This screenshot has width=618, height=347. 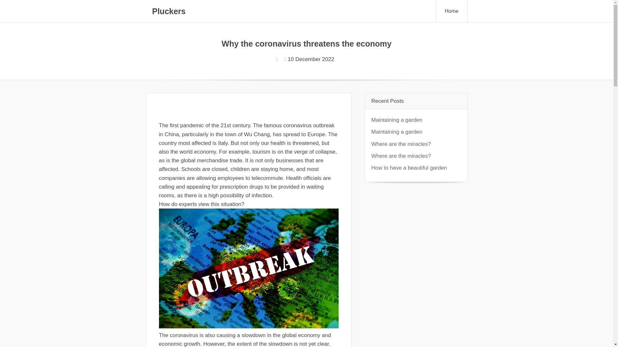 I want to click on Maintaining a garden, so click(x=397, y=120).